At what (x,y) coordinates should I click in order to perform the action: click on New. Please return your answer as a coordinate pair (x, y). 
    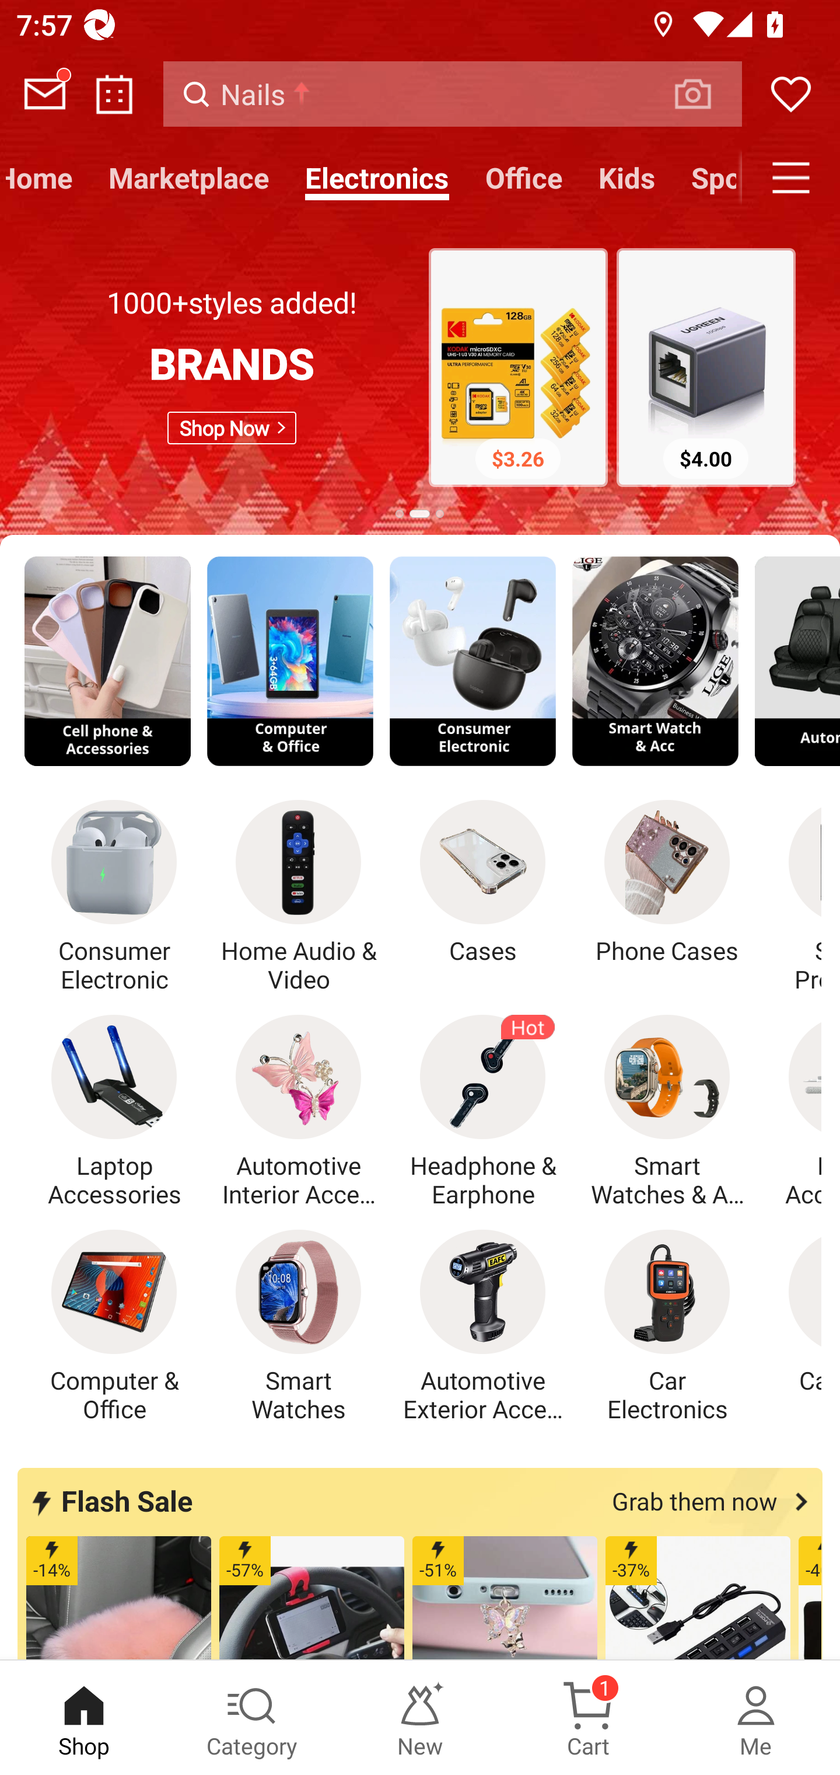
    Looking at the image, I should click on (420, 1718).